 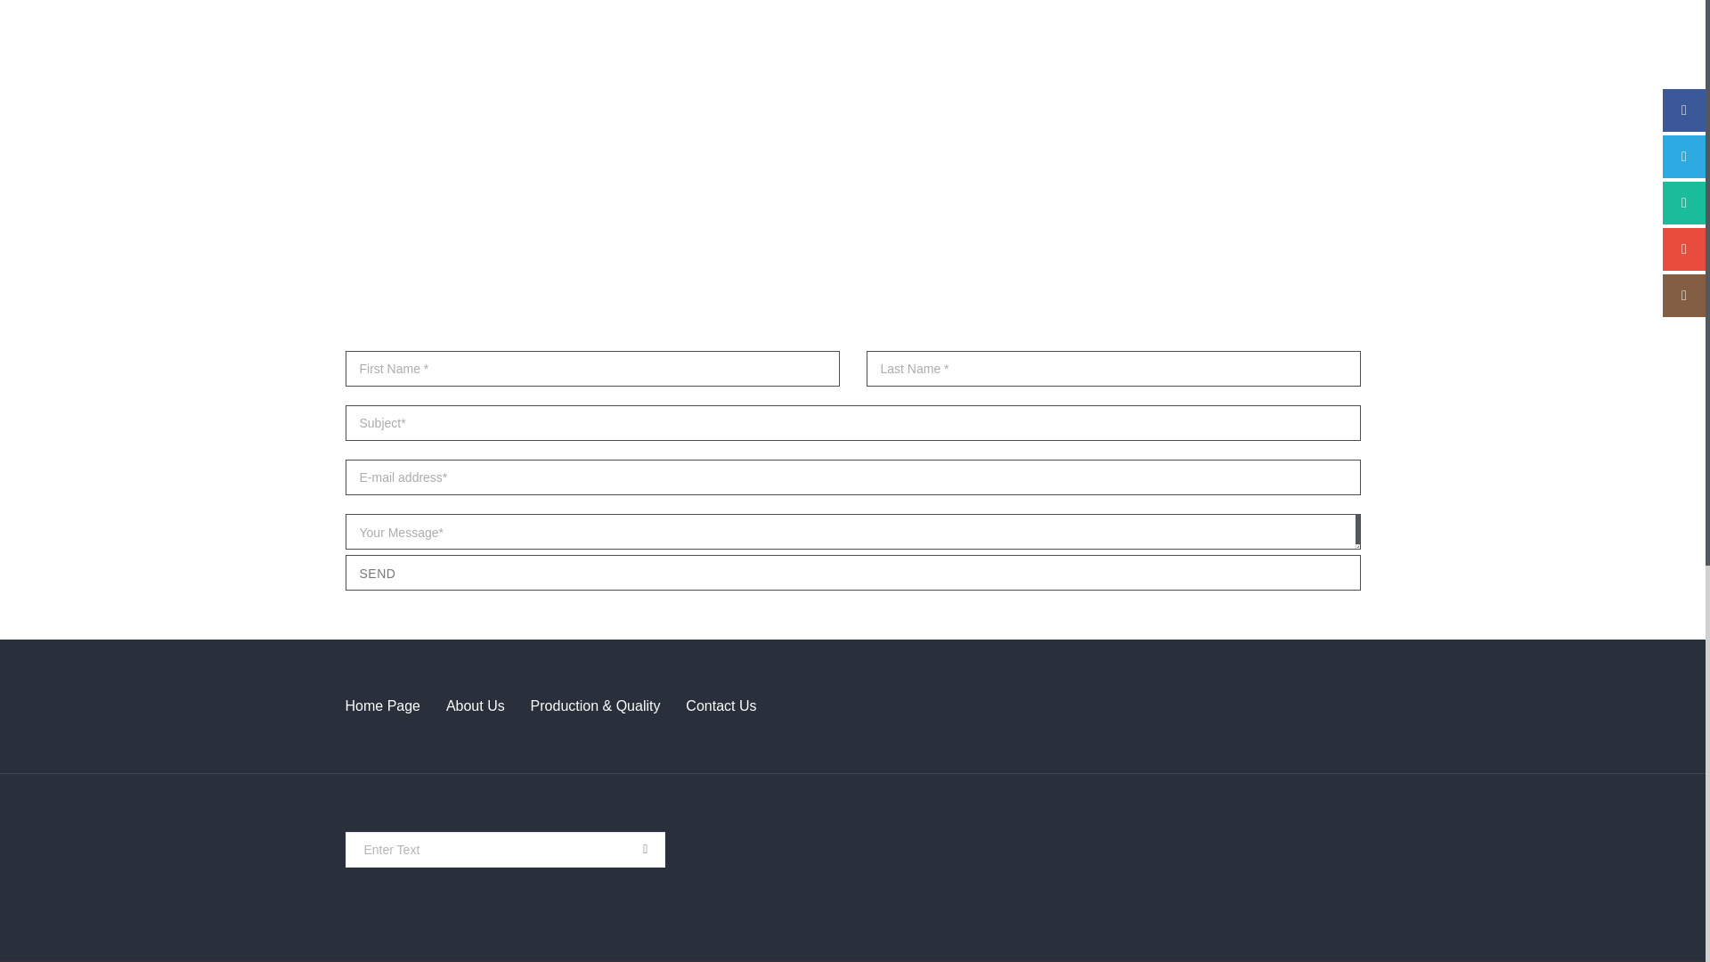 What do you see at coordinates (853, 573) in the screenshot?
I see `Send` at bounding box center [853, 573].